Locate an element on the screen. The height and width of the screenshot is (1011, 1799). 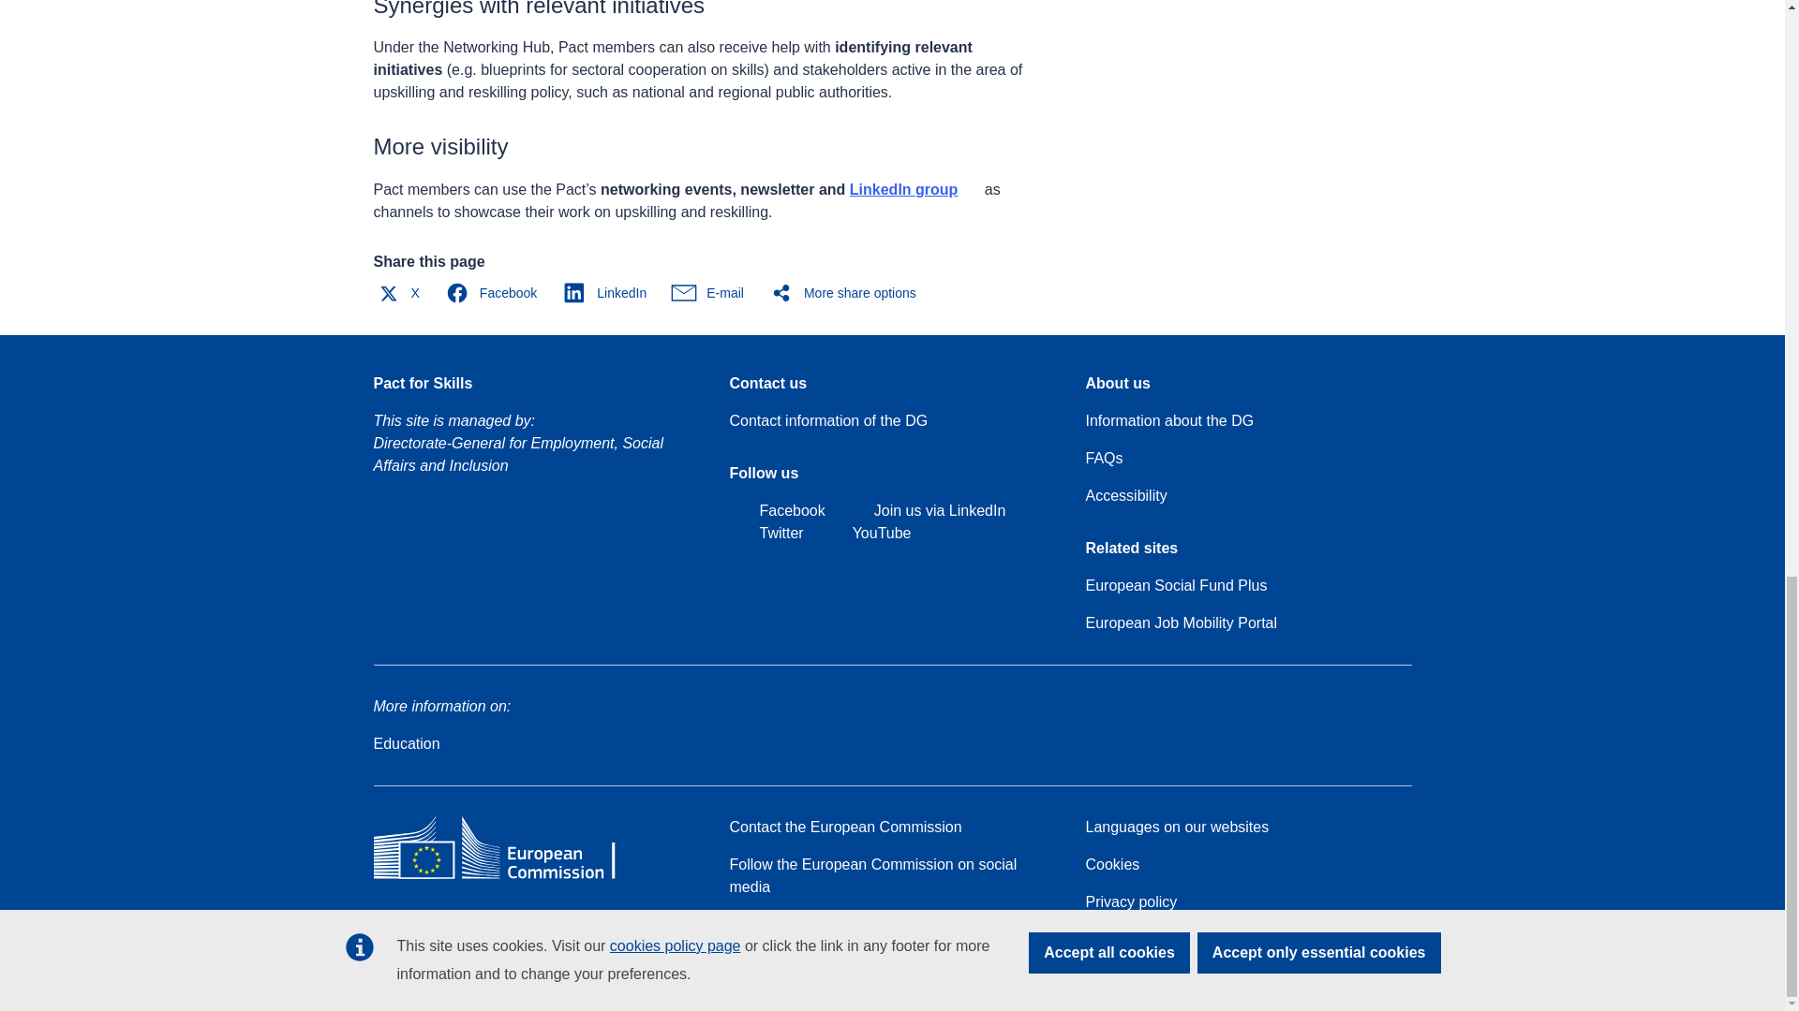
European Commission is located at coordinates (508, 878).